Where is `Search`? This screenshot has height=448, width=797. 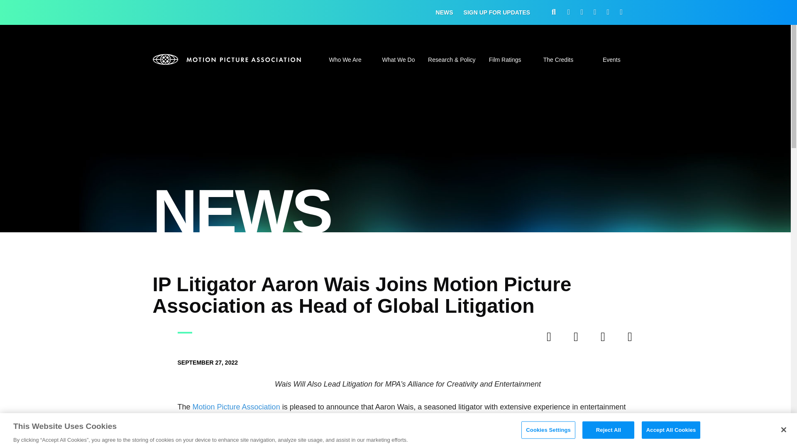 Search is located at coordinates (589, 223).